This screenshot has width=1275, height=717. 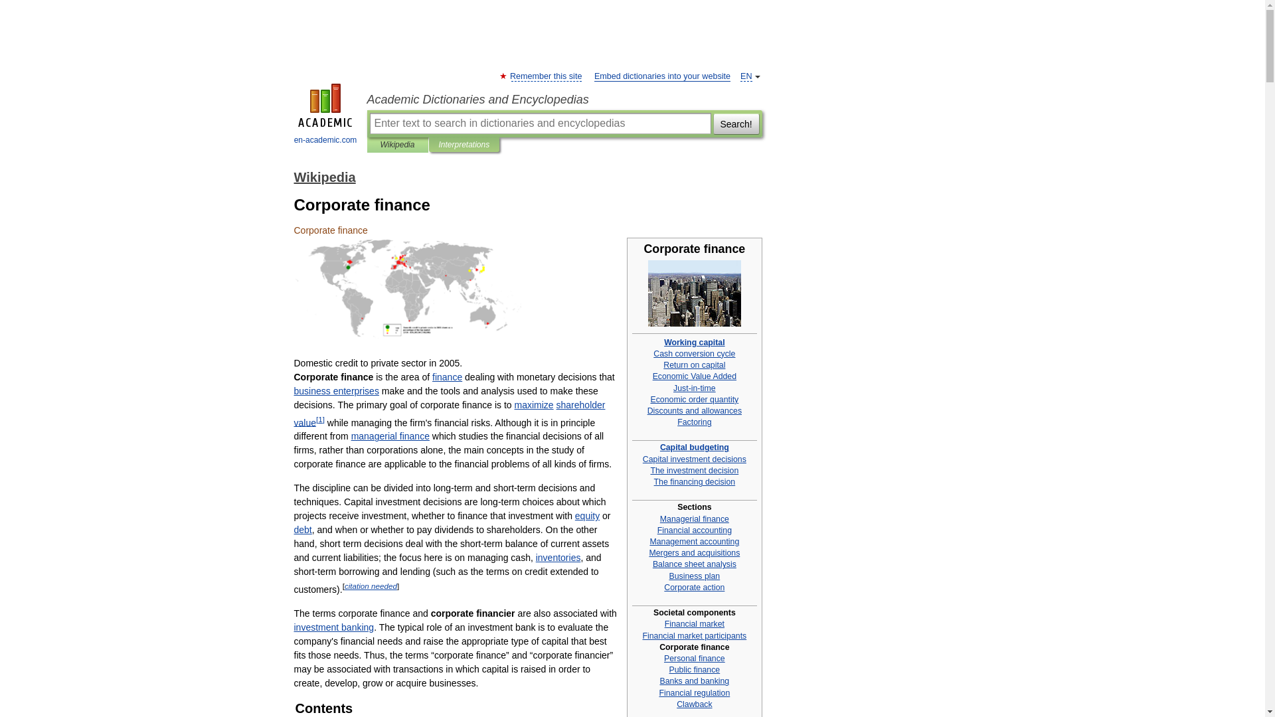 I want to click on Economic order quantity, so click(x=694, y=400).